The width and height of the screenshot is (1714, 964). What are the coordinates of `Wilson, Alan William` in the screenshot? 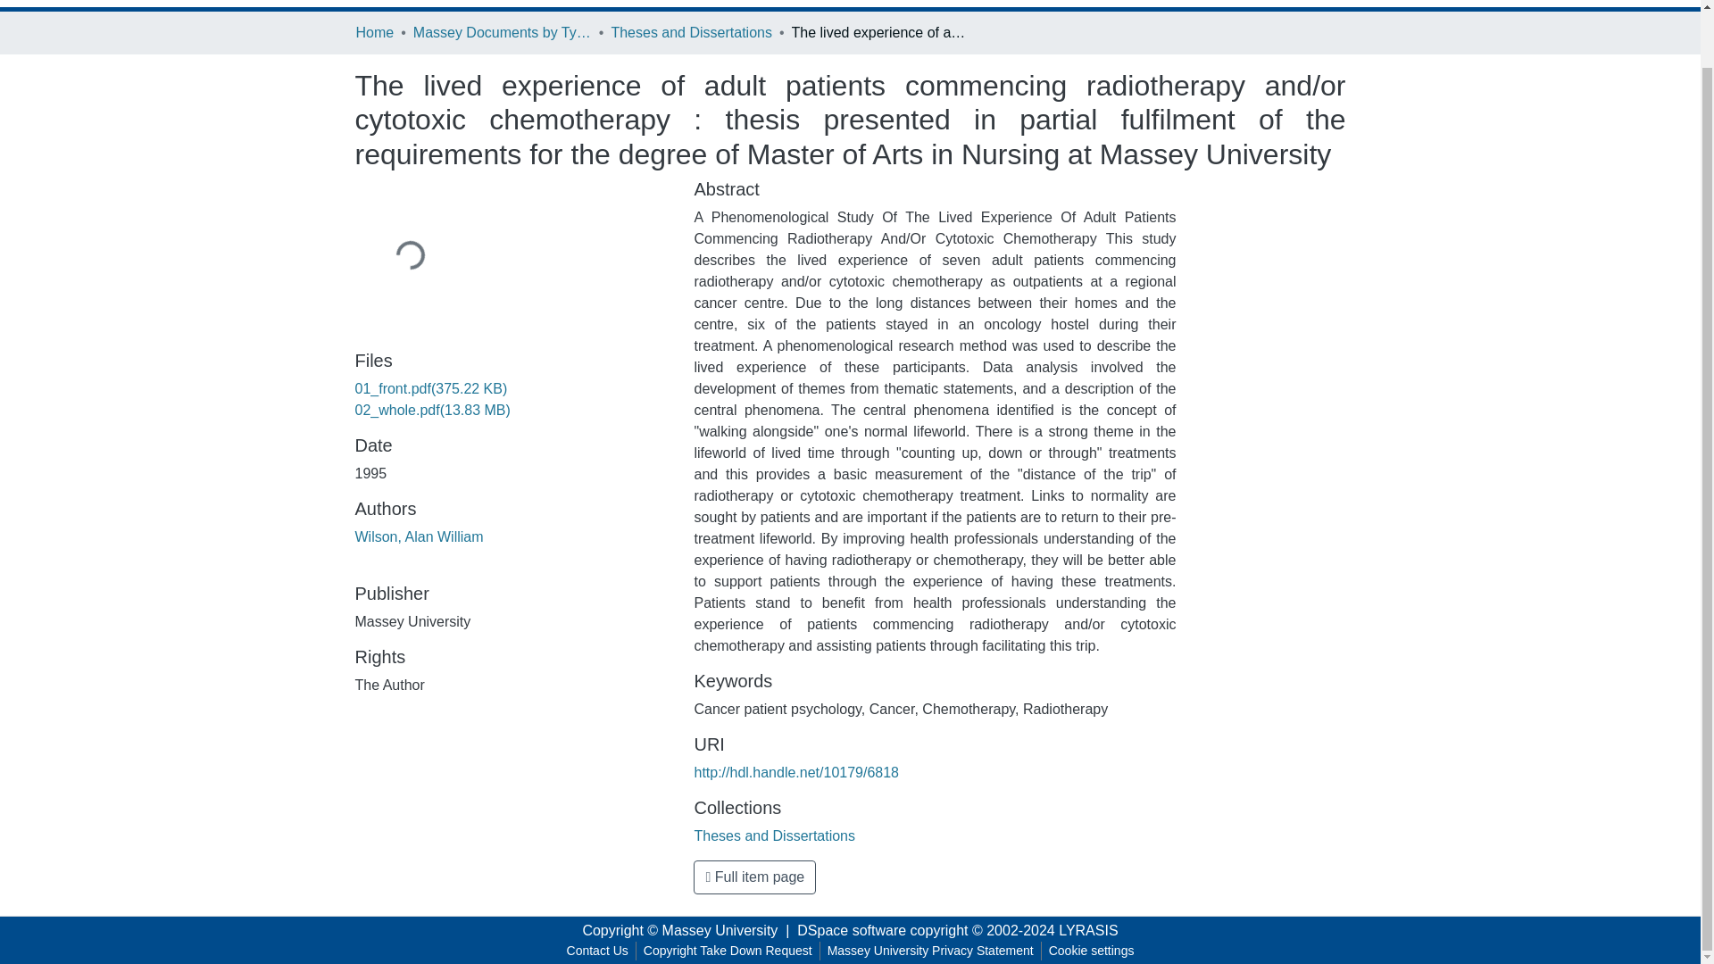 It's located at (419, 536).